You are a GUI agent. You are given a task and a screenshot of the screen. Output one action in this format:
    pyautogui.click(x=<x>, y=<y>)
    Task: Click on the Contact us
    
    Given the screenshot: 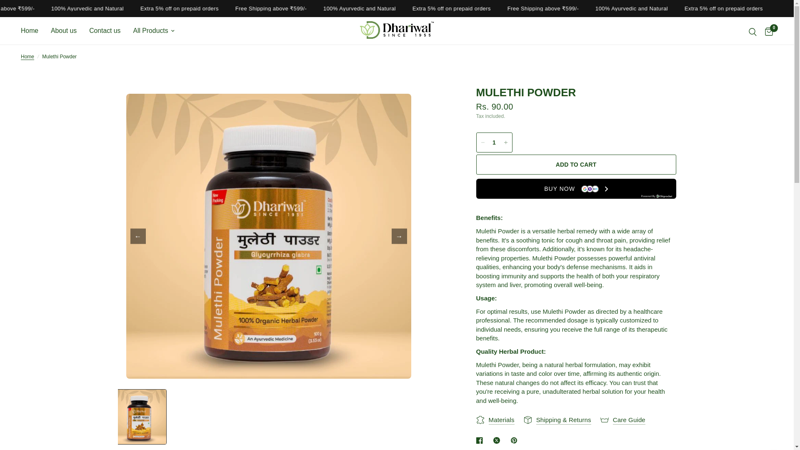 What is the action you would take?
    pyautogui.click(x=105, y=30)
    